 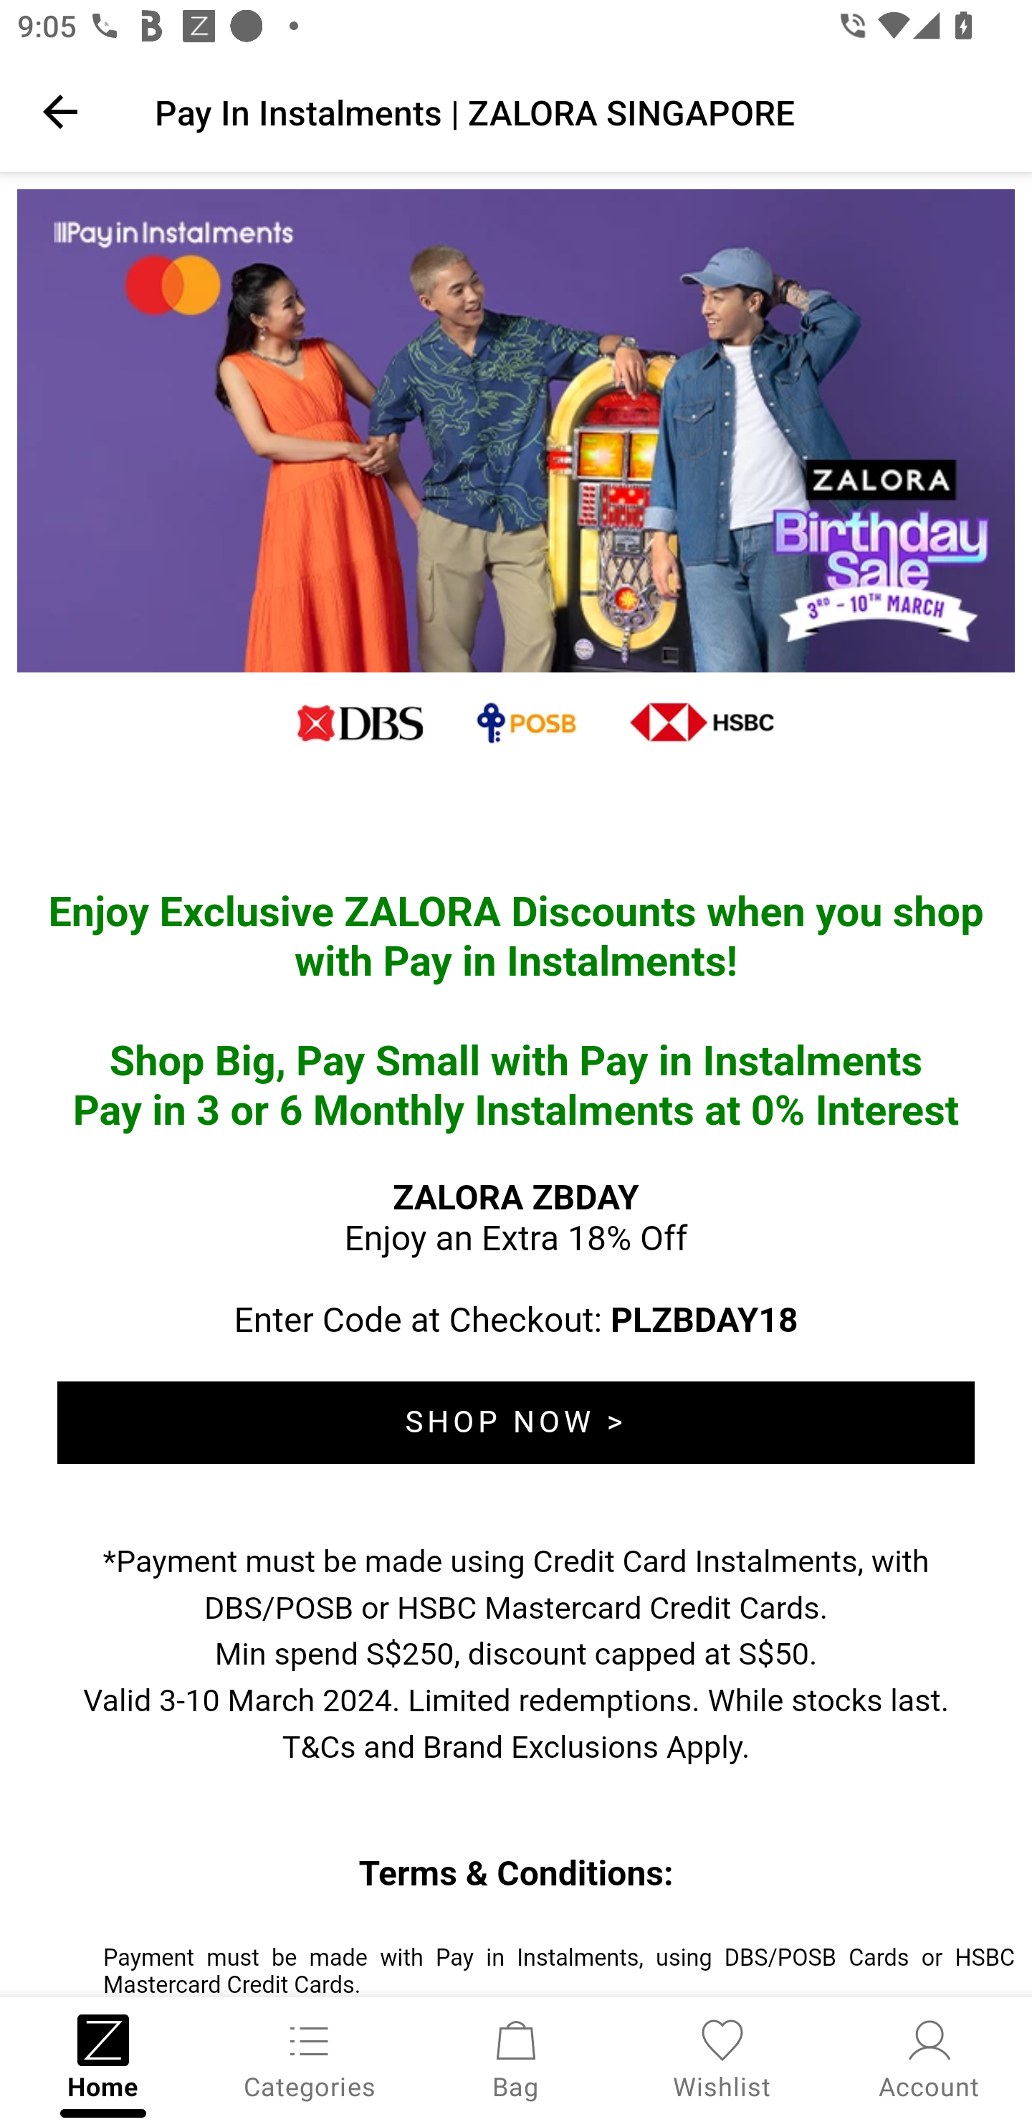 I want to click on Account, so click(x=929, y=2057).